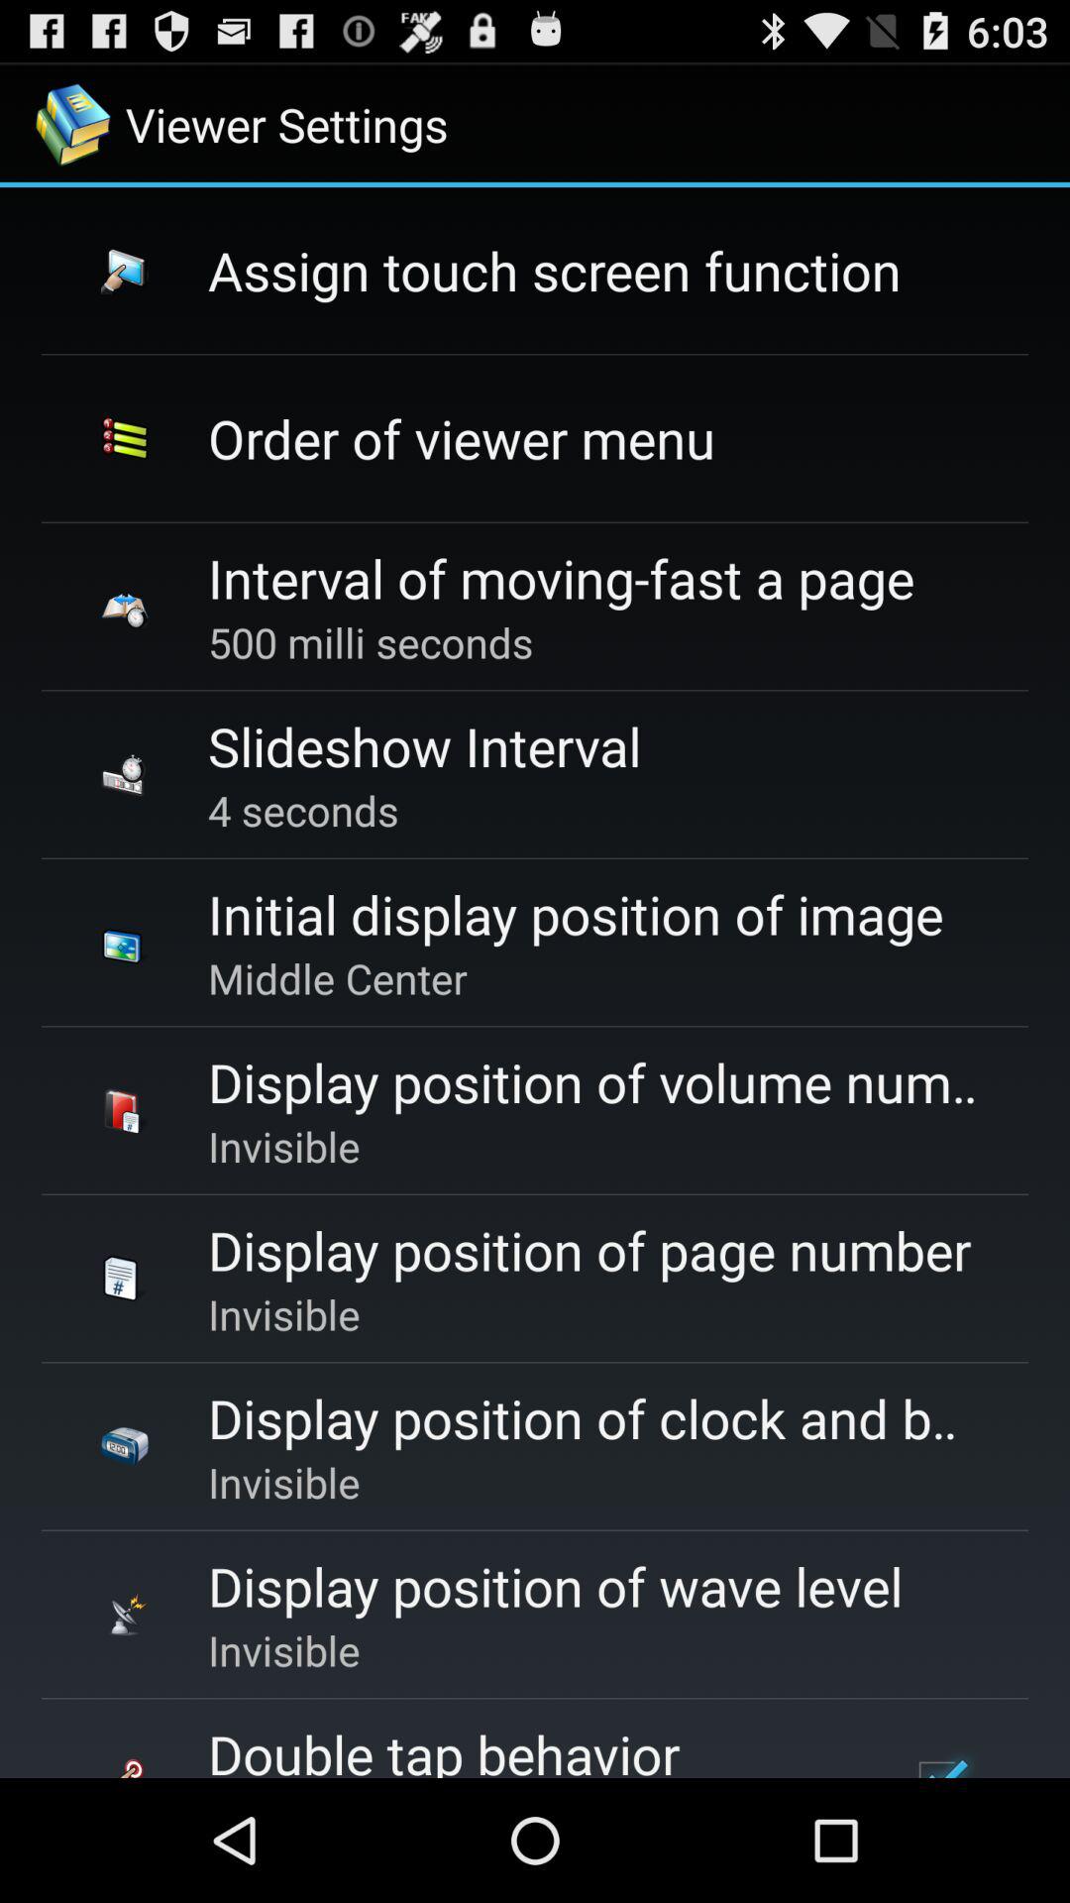 This screenshot has width=1070, height=1903. I want to click on swipe to the order of viewer item, so click(462, 438).